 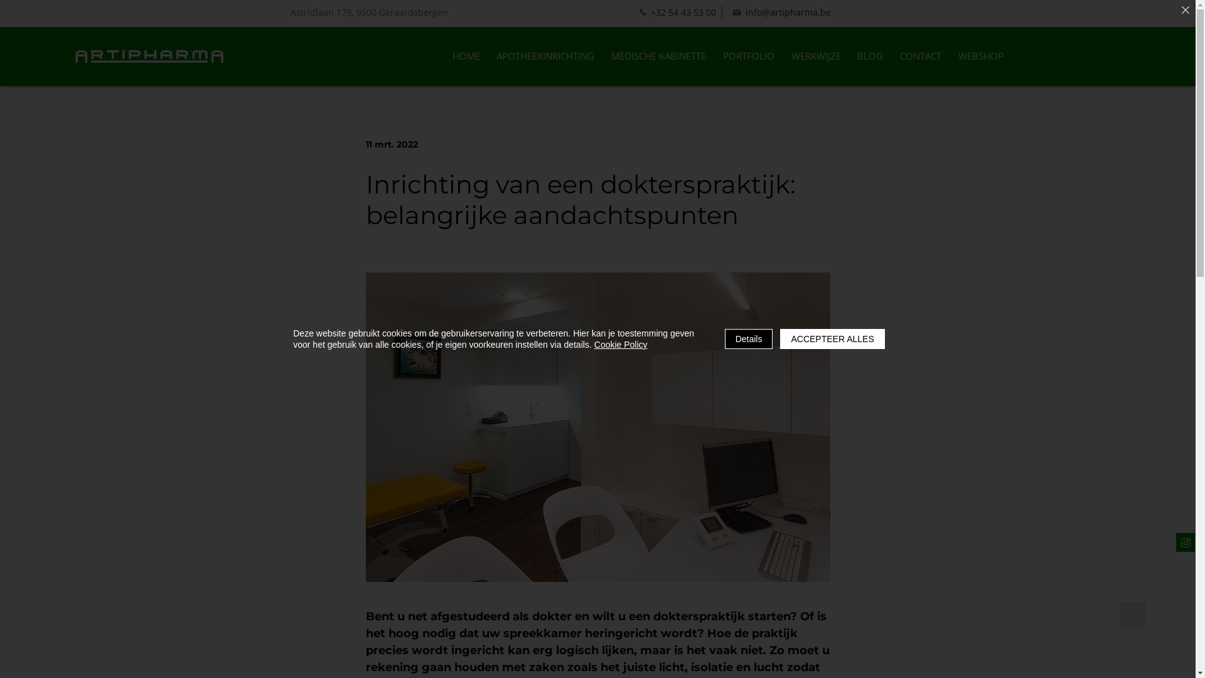 What do you see at coordinates (659, 56) in the screenshot?
I see `MEDISCHE KABINETTE` at bounding box center [659, 56].